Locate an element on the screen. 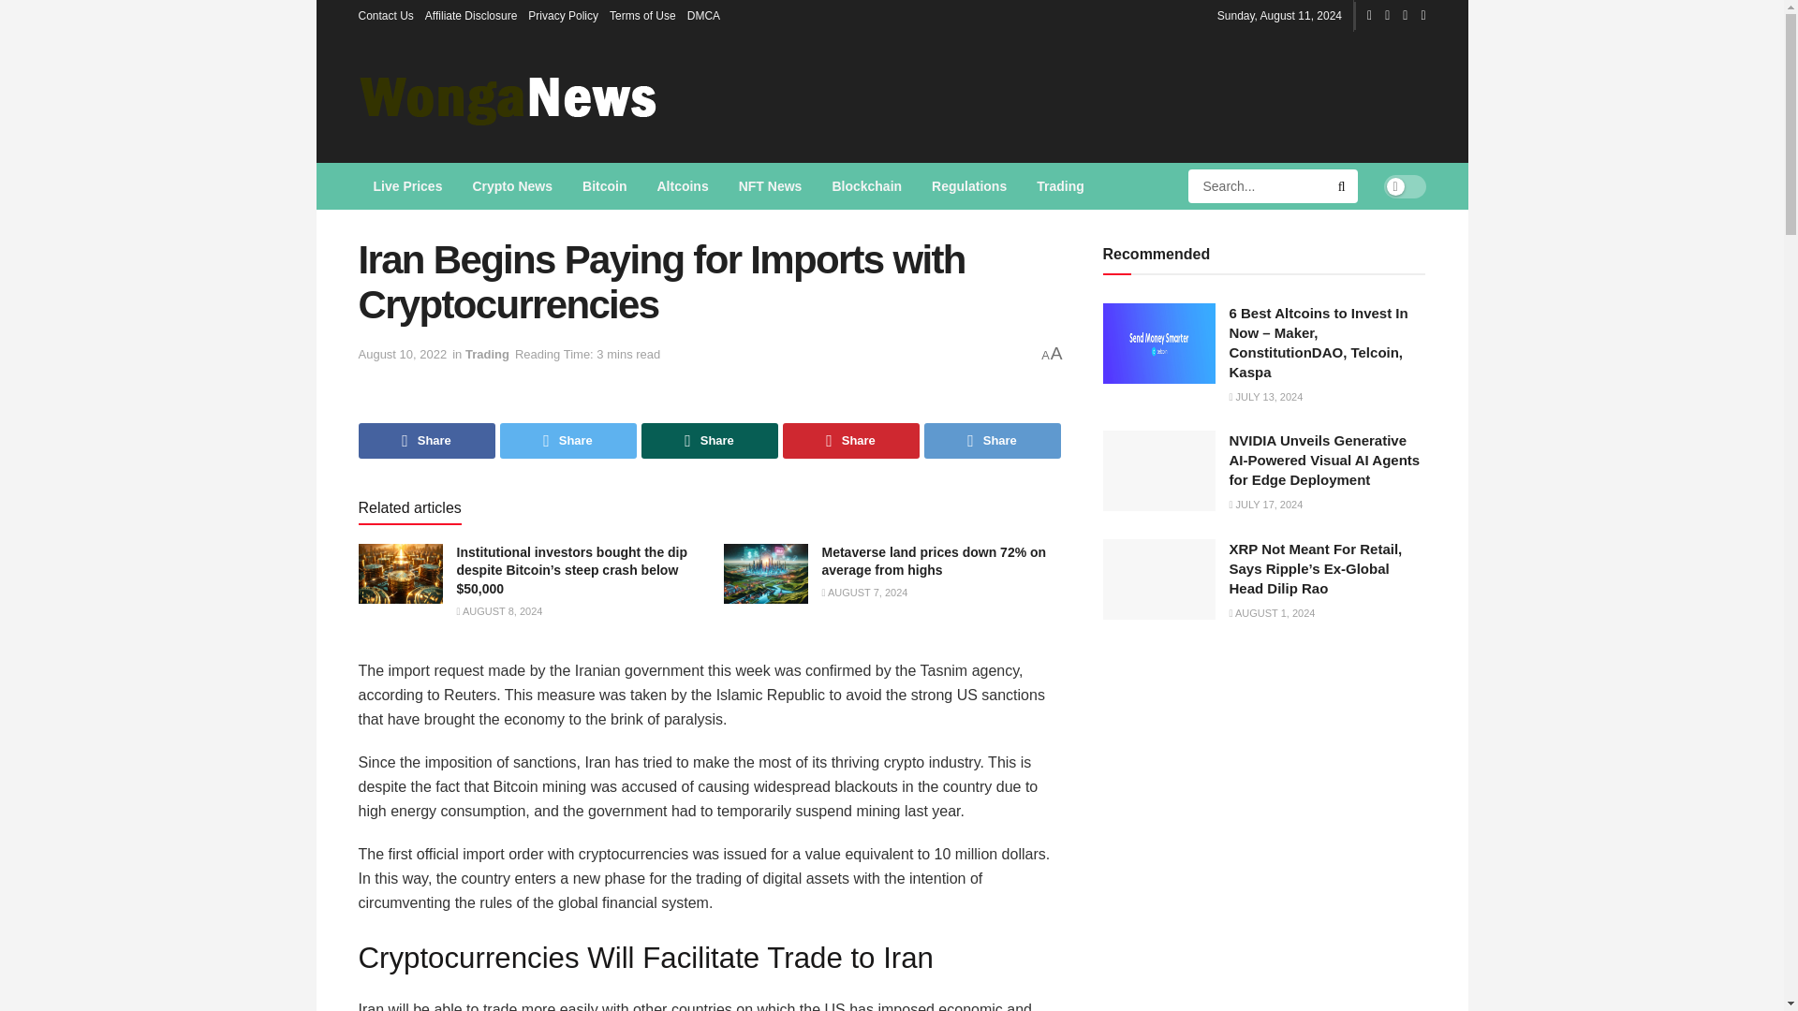 Image resolution: width=1798 pixels, height=1011 pixels. Live Prices is located at coordinates (406, 185).